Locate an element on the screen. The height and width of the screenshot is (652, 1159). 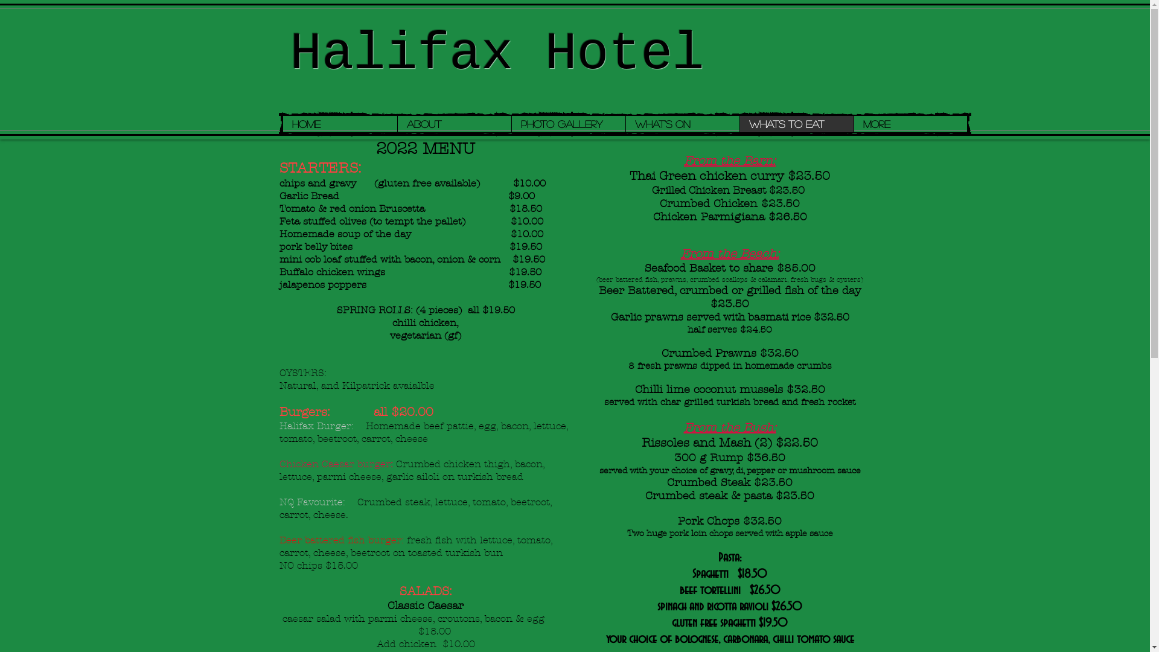
What's On is located at coordinates (682, 124).